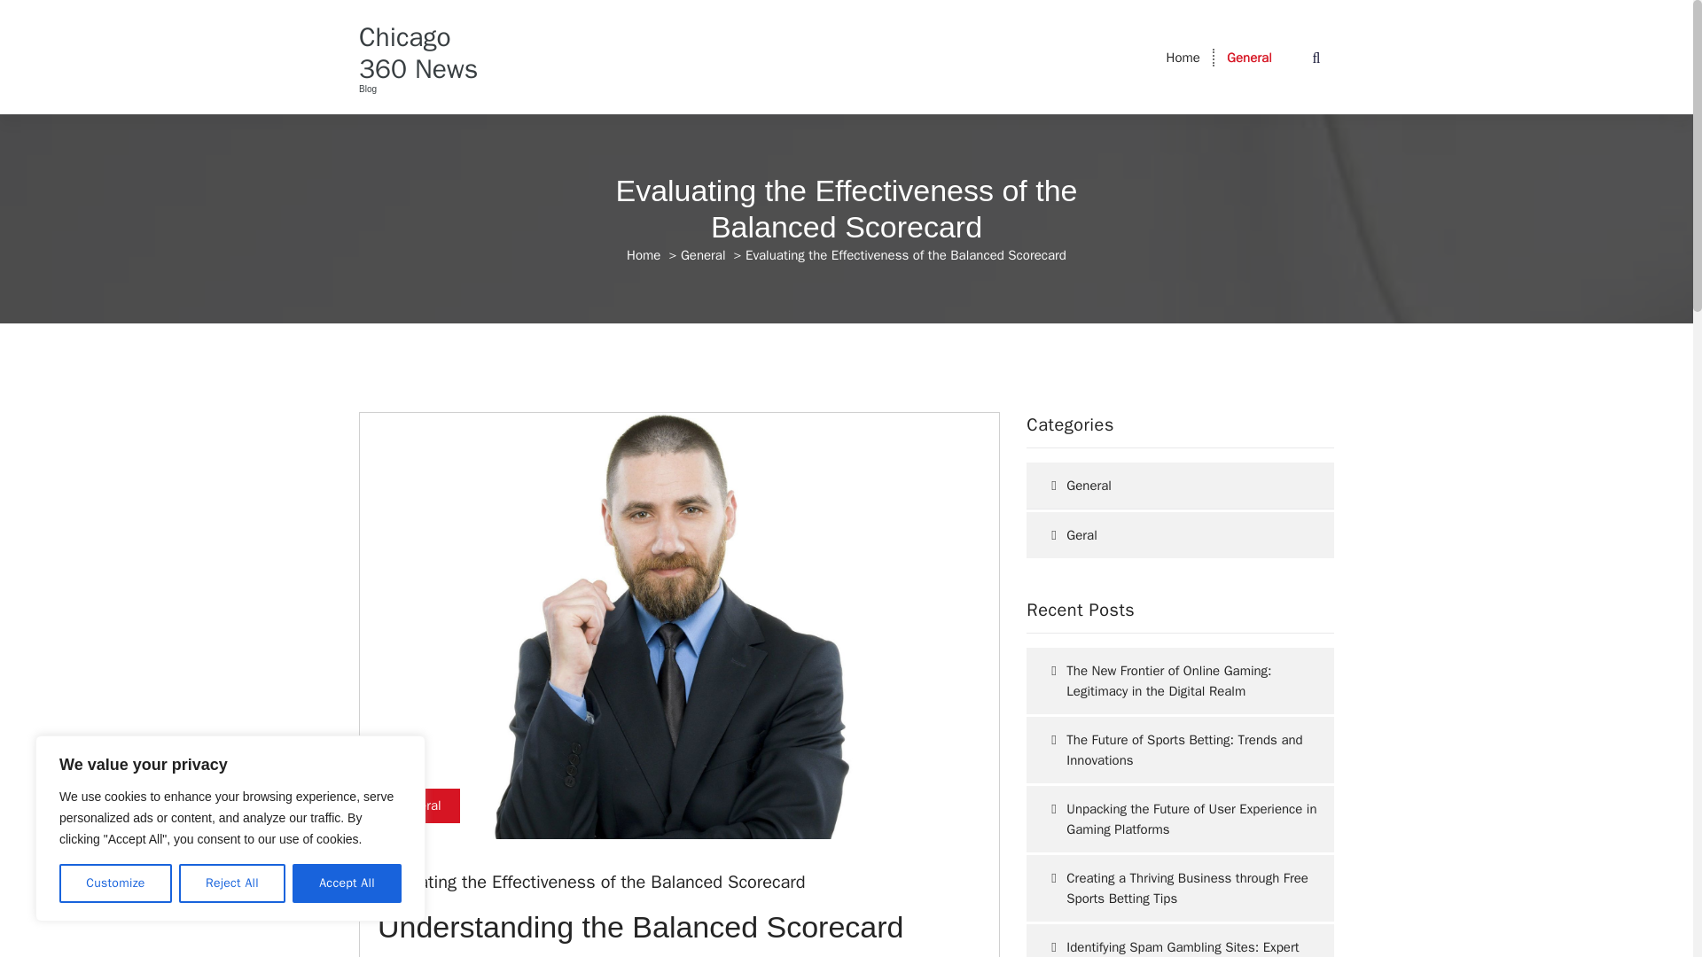 The width and height of the screenshot is (1702, 957). What do you see at coordinates (429, 53) in the screenshot?
I see `Chicago 360 News` at bounding box center [429, 53].